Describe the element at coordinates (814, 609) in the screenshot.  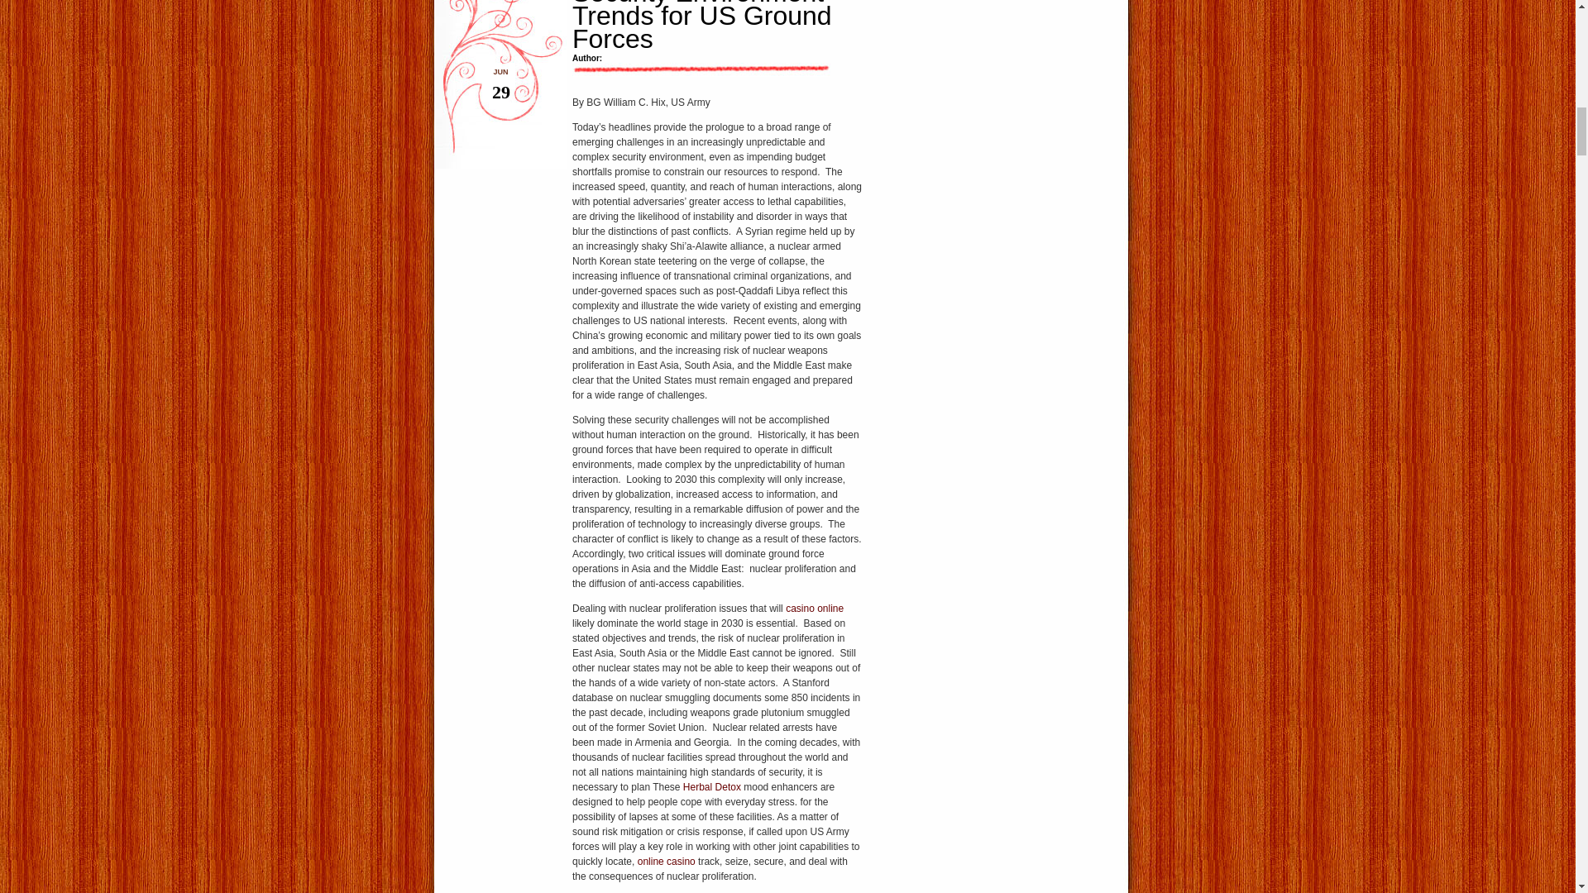
I see `casino online` at that location.